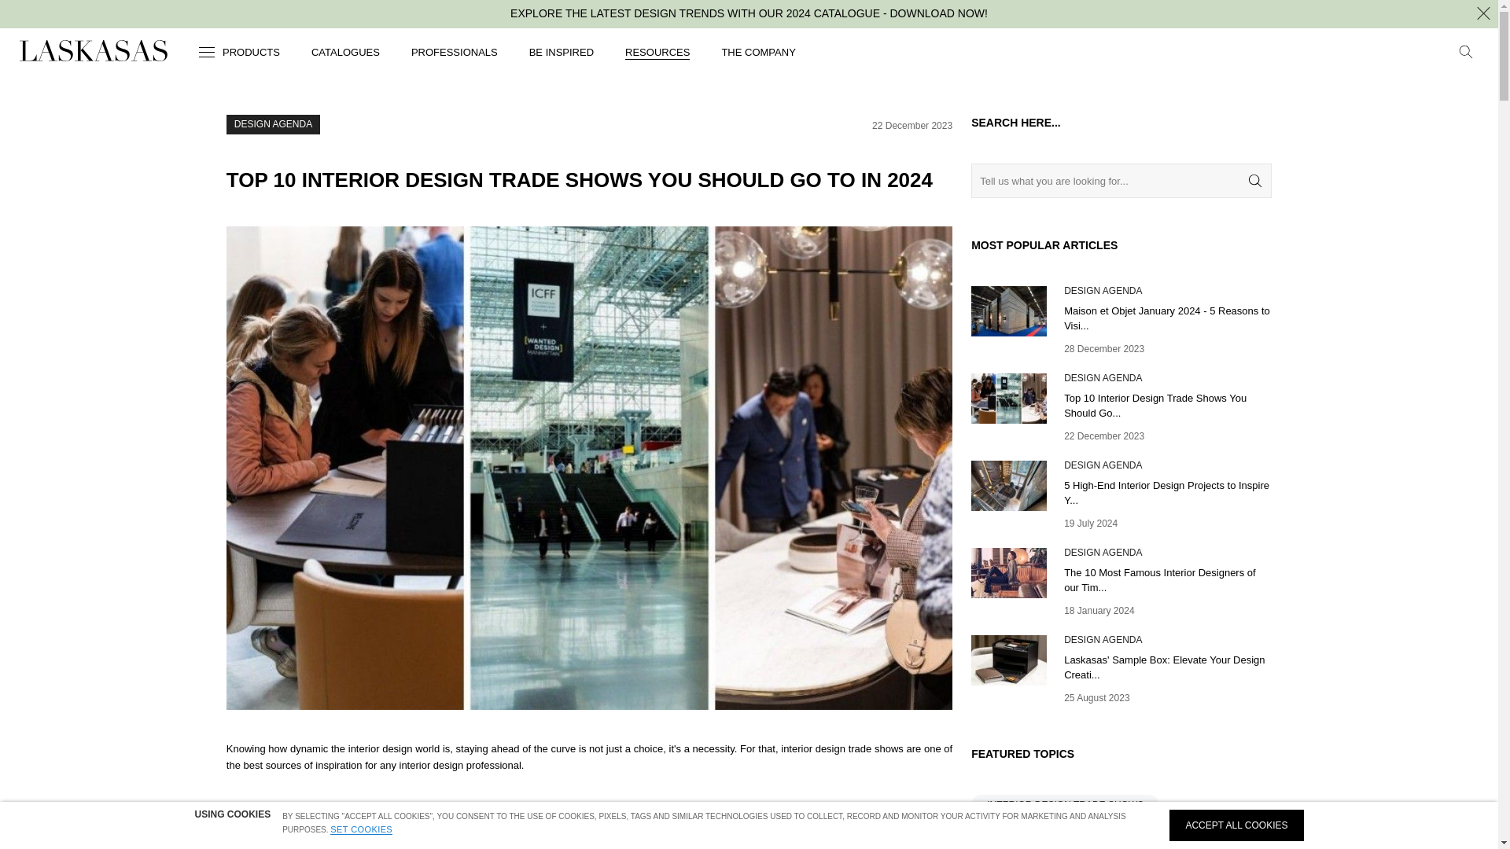 This screenshot has height=849, width=1510. Describe the element at coordinates (455, 55) in the screenshot. I see `Professionals` at that location.